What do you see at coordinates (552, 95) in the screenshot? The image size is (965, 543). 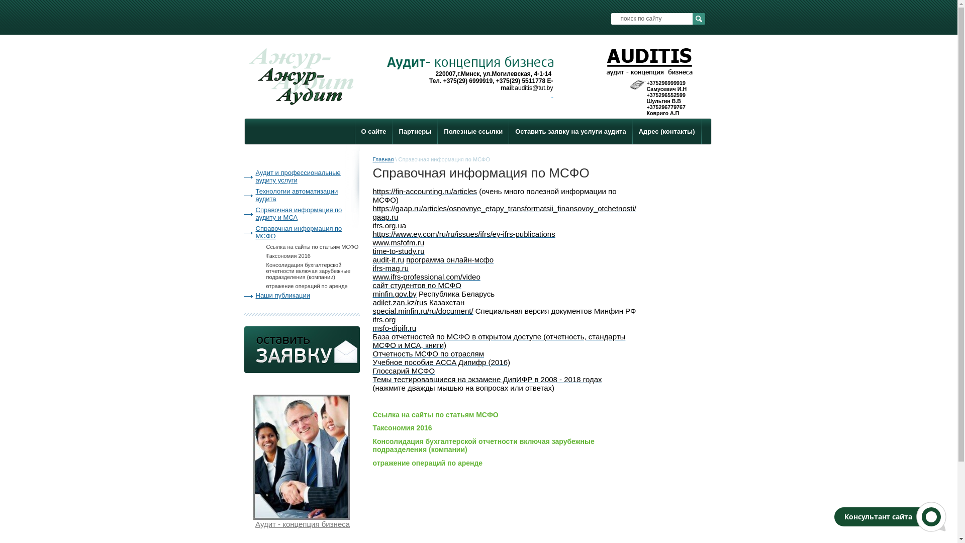 I see ` ` at bounding box center [552, 95].